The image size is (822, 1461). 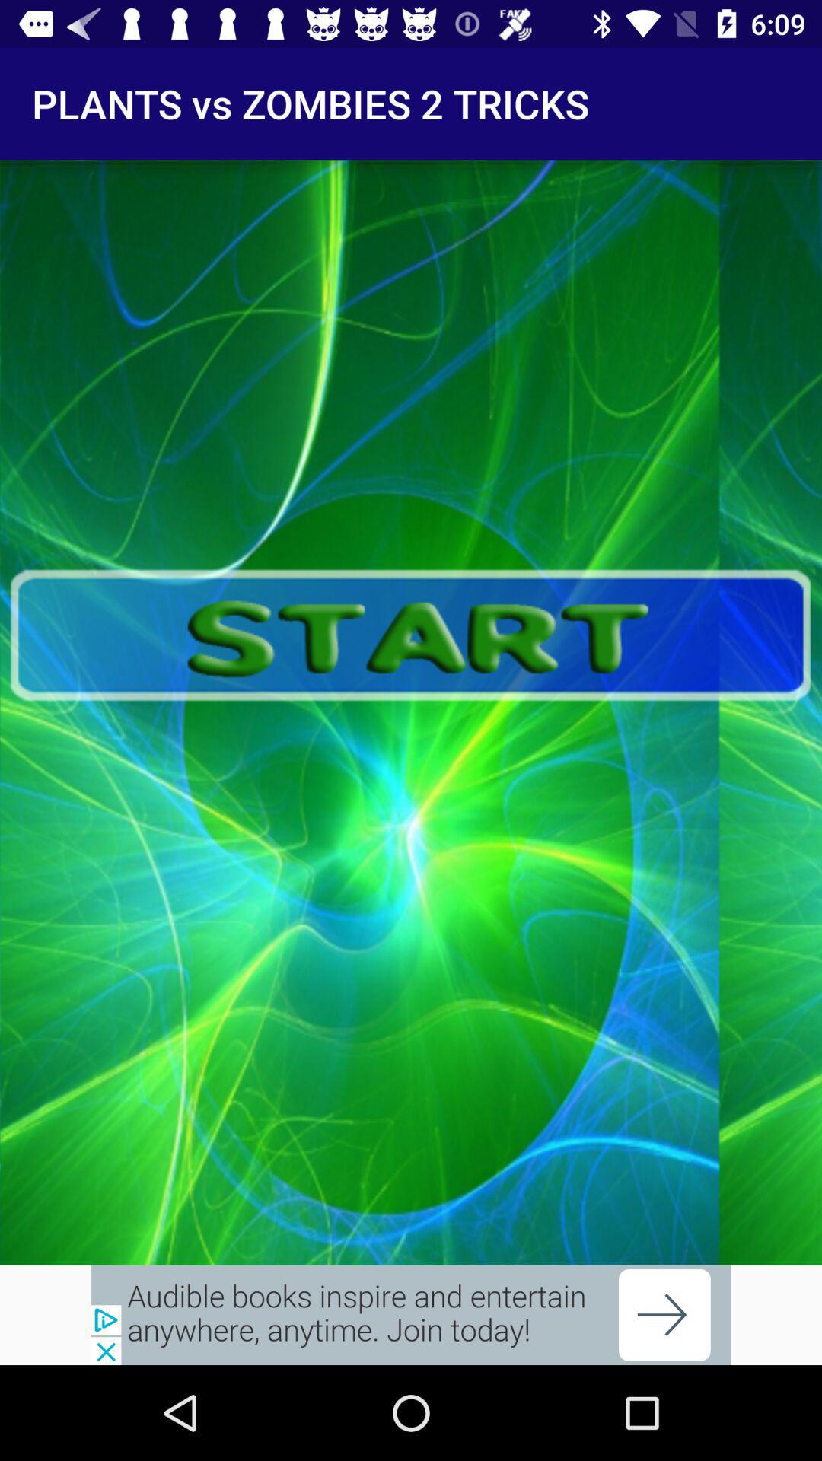 I want to click on open advertisement, so click(x=411, y=1315).